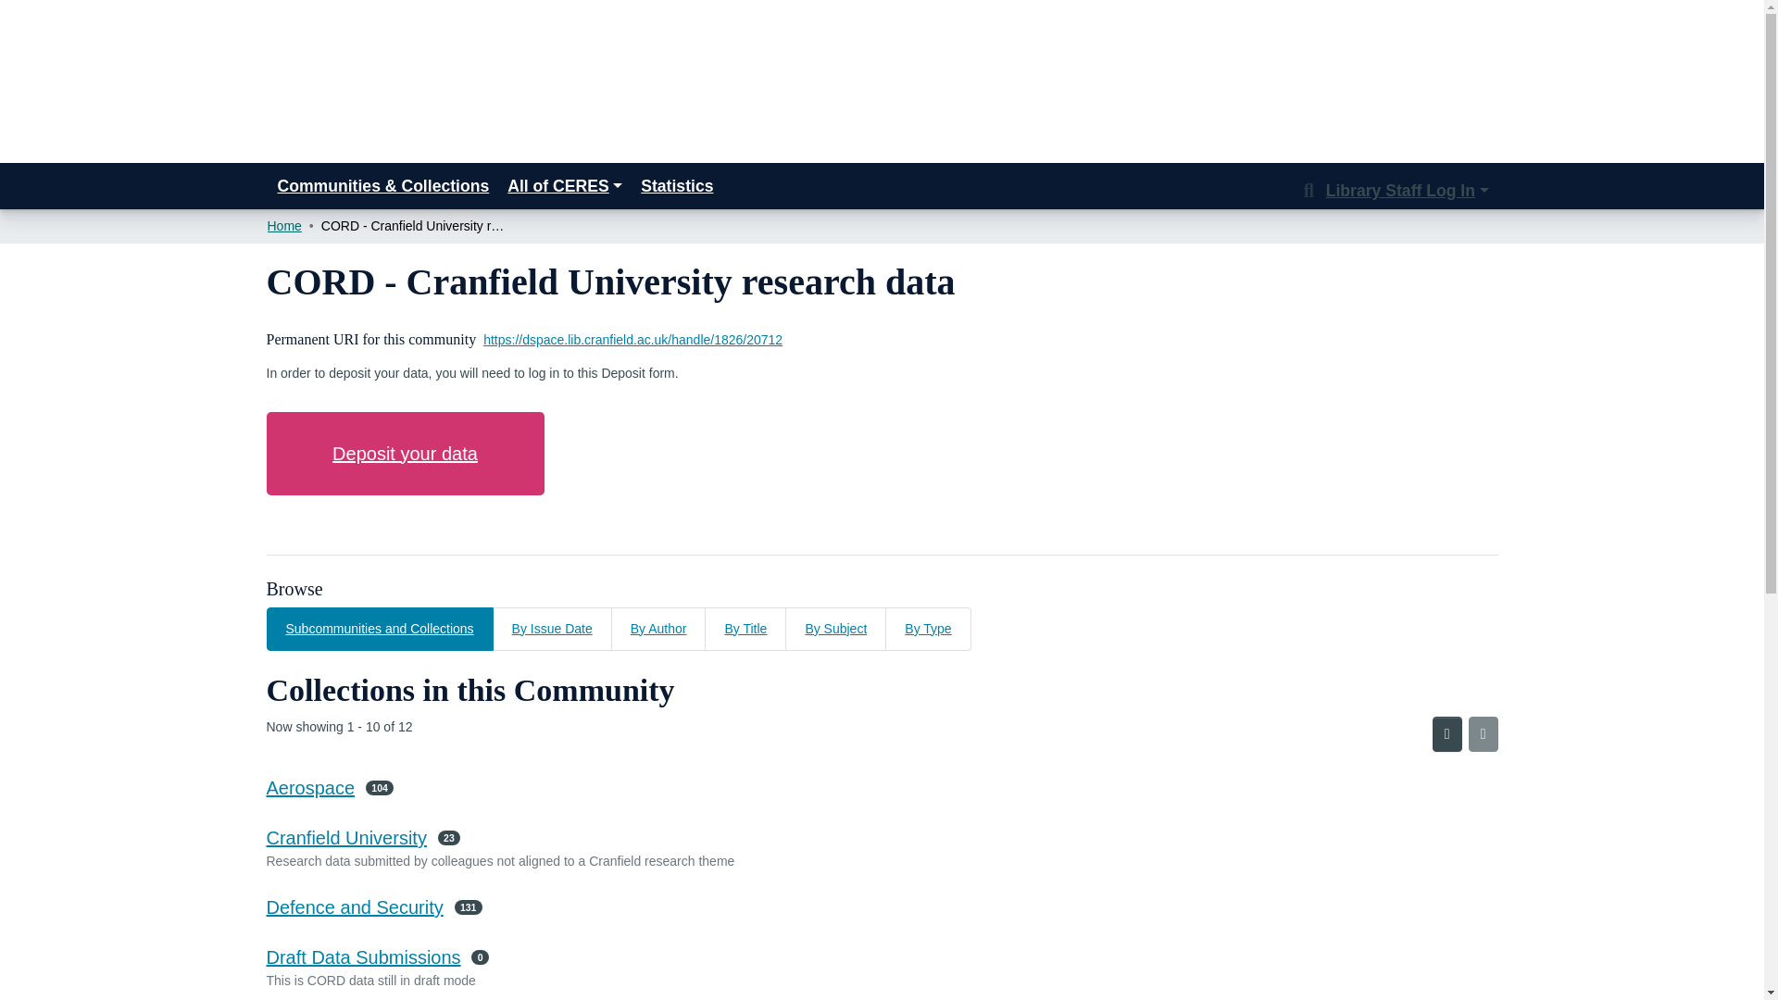 The width and height of the screenshot is (1778, 1000). What do you see at coordinates (676, 185) in the screenshot?
I see `Statistics` at bounding box center [676, 185].